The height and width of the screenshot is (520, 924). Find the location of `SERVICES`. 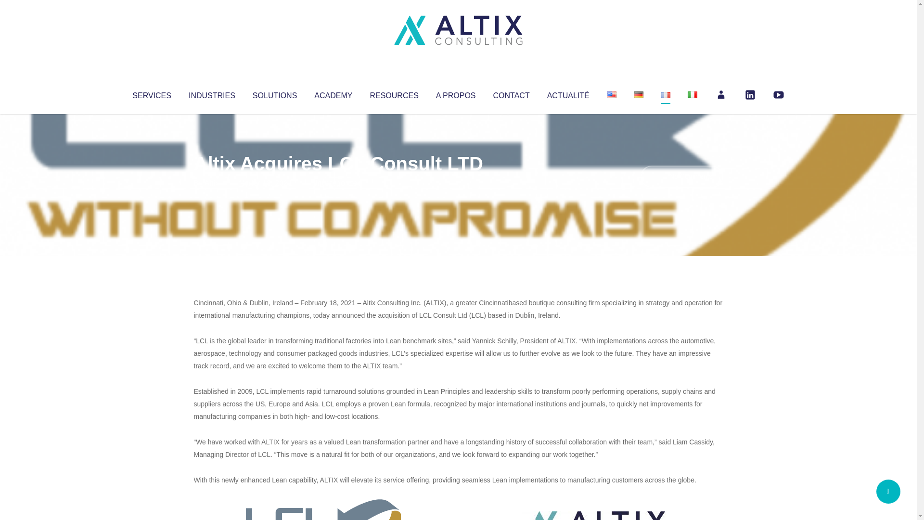

SERVICES is located at coordinates (151, 93).